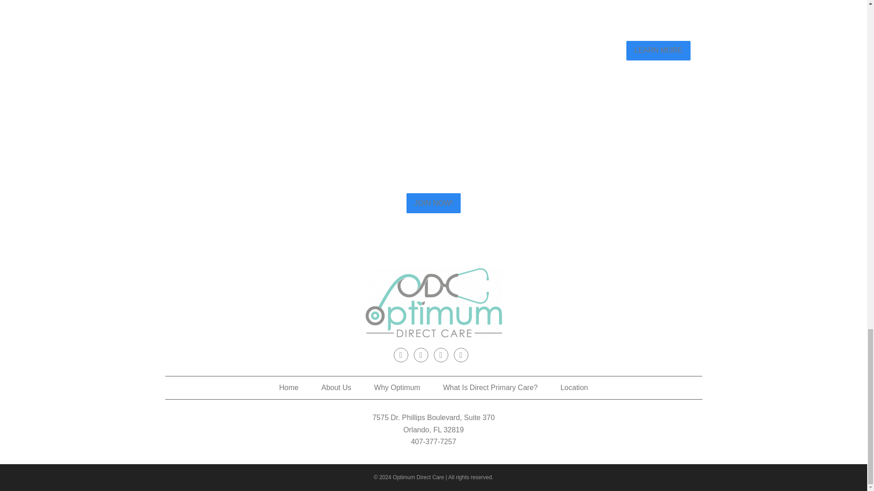 The width and height of the screenshot is (874, 491). Describe the element at coordinates (397, 387) in the screenshot. I see `Why Optimum` at that location.